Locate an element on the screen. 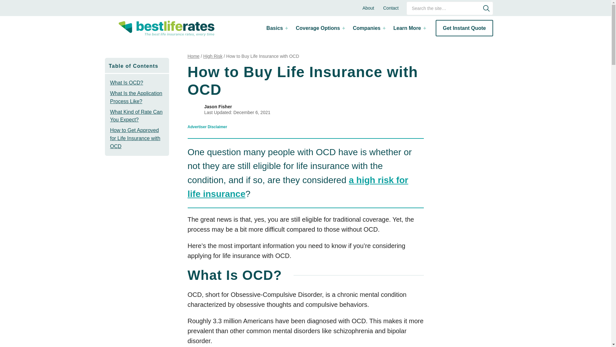 The image size is (616, 347). BestLifeRates.org is located at coordinates (166, 28).